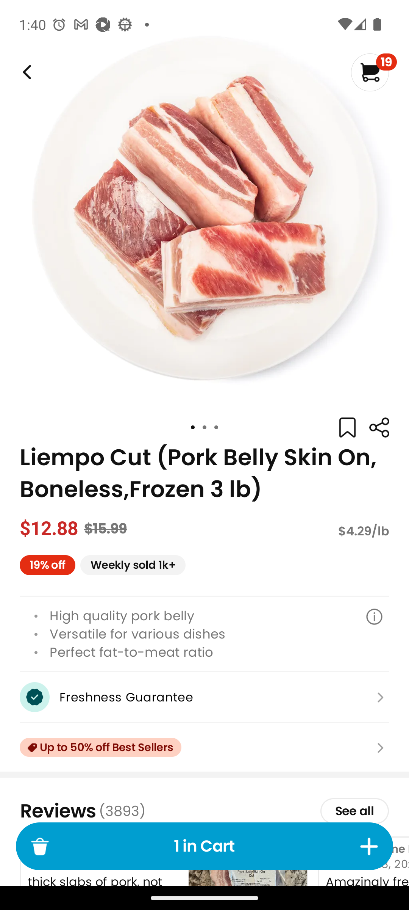  Describe the element at coordinates (204, 748) in the screenshot. I see `Up to 50% off Best Sellers` at that location.